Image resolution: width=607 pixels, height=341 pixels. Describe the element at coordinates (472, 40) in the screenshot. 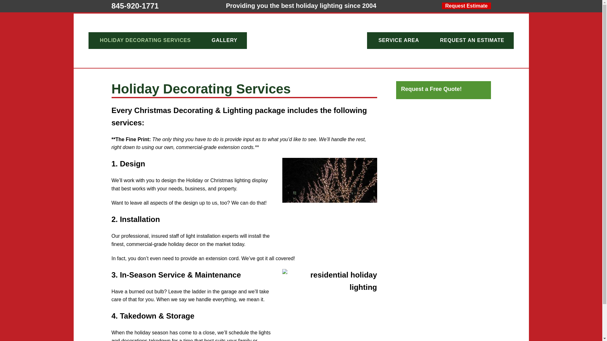

I see `REQUEST AN ESTIMATE` at that location.